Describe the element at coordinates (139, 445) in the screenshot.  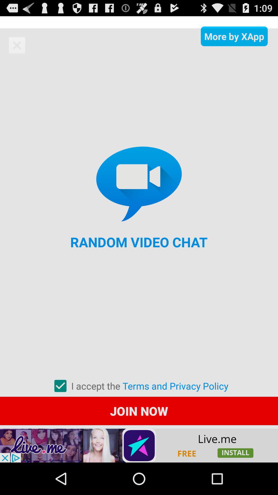
I see `go to advertisement page` at that location.